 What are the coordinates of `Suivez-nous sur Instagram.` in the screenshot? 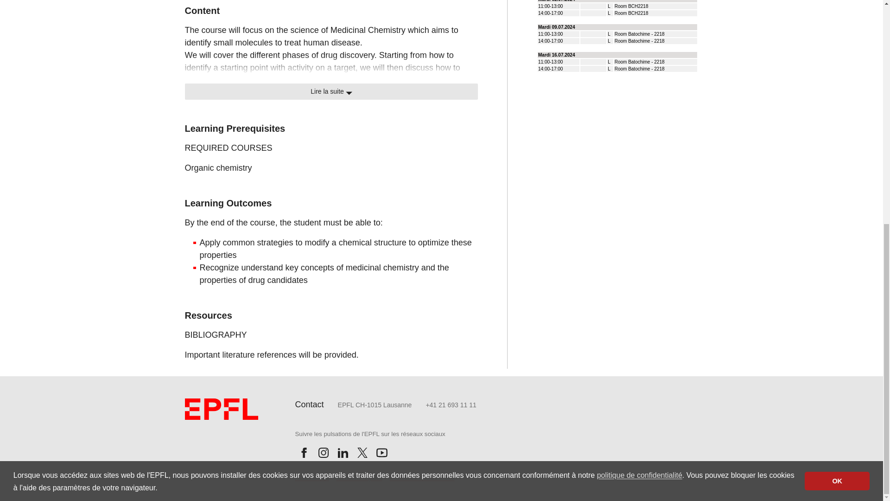 It's located at (323, 452).